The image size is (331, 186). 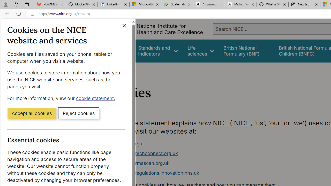 What do you see at coordinates (118, 51) in the screenshot?
I see `Guidance` at bounding box center [118, 51].